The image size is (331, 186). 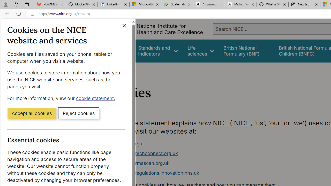 What do you see at coordinates (118, 51) in the screenshot?
I see `Guidance` at bounding box center [118, 51].